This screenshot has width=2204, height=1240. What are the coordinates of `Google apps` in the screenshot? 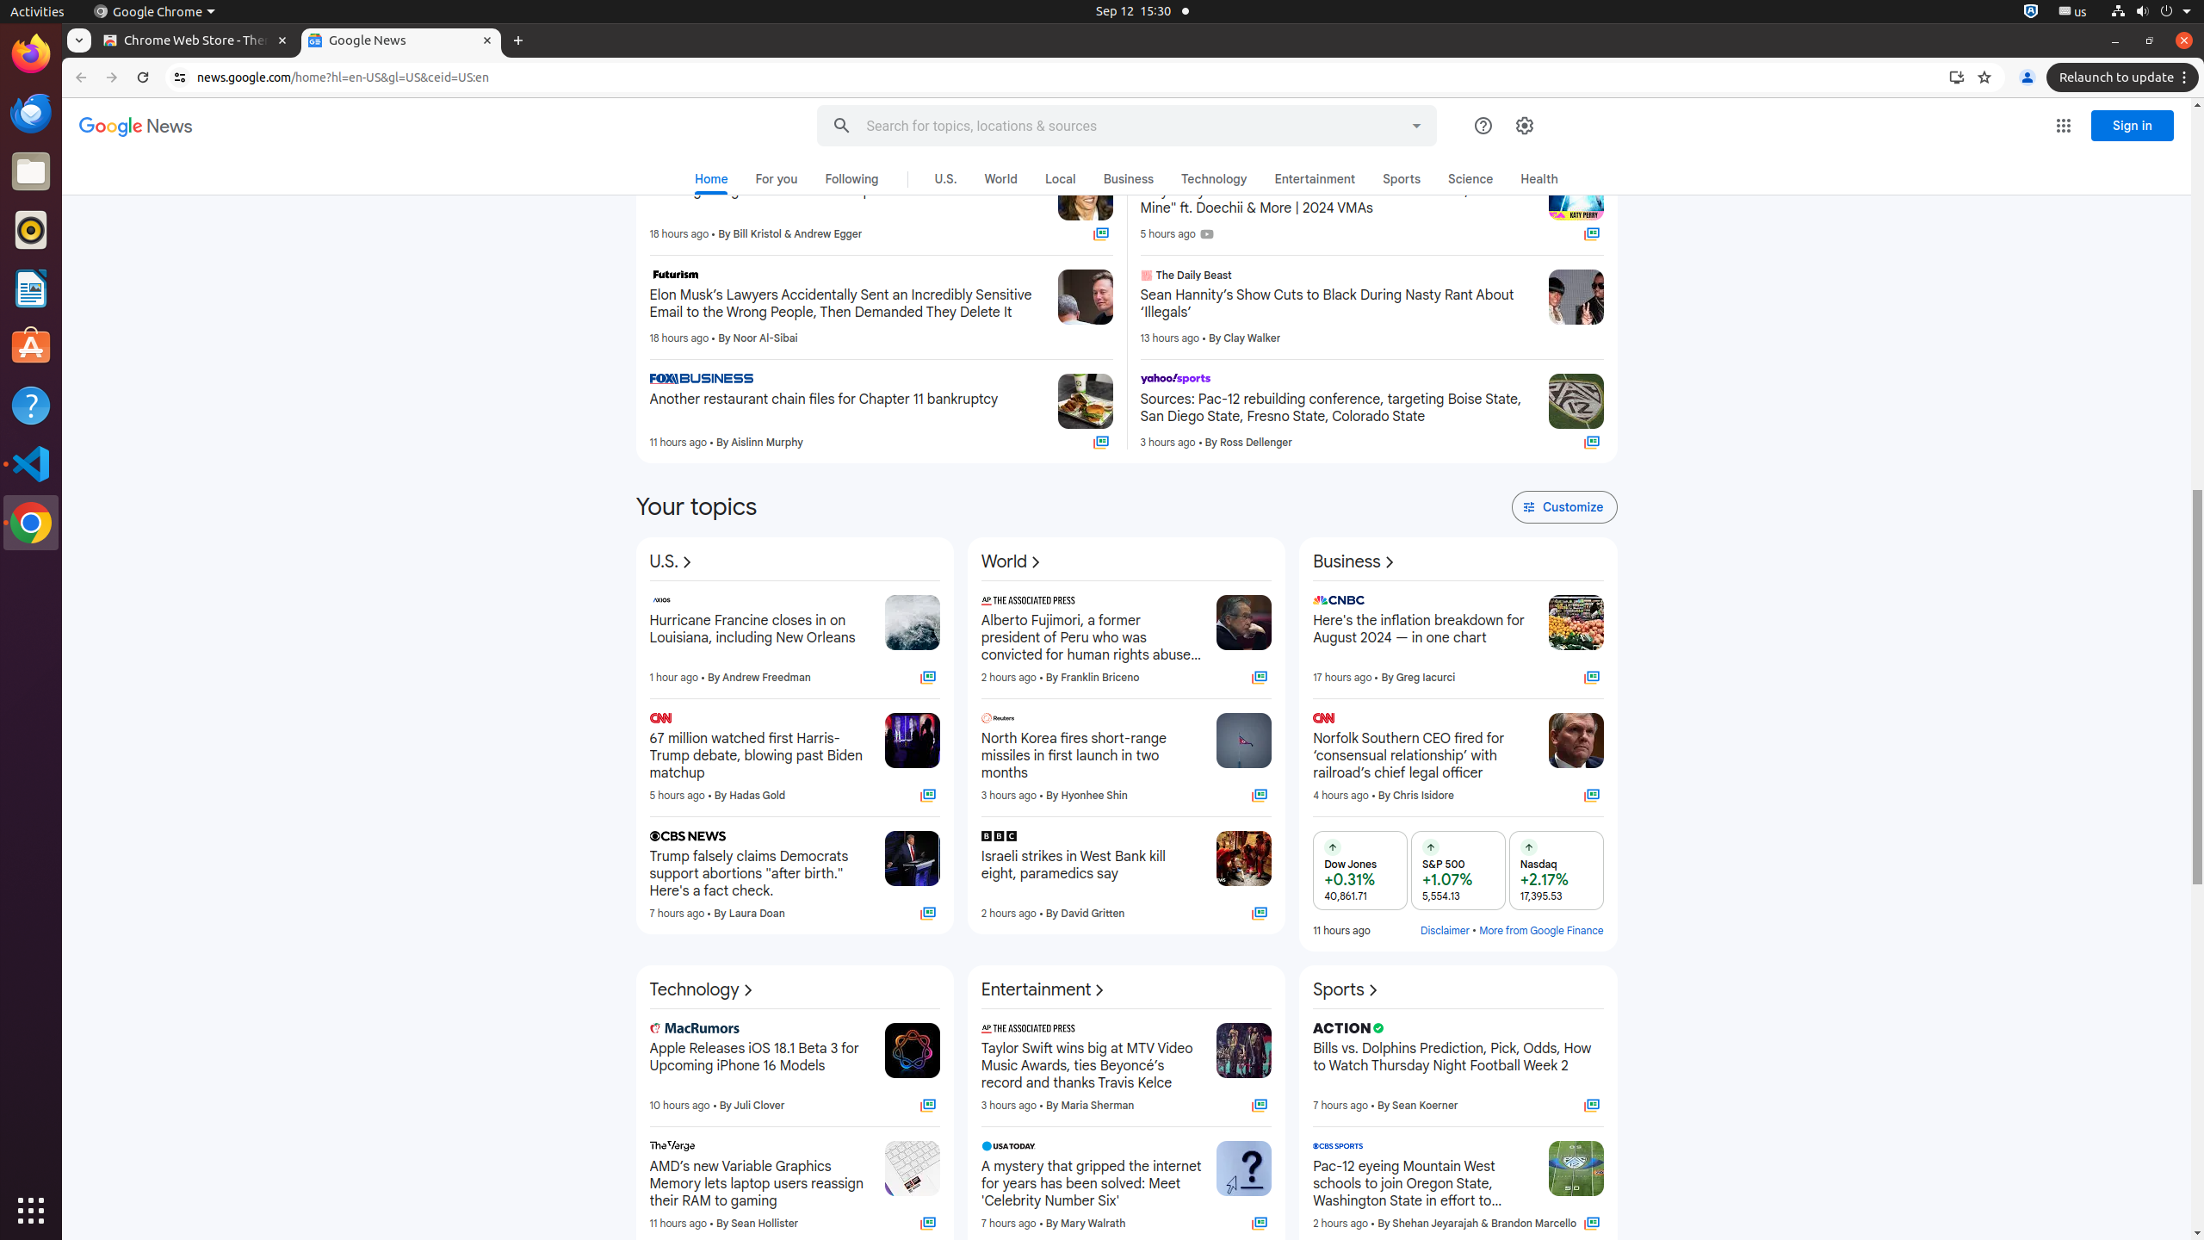 It's located at (2064, 126).